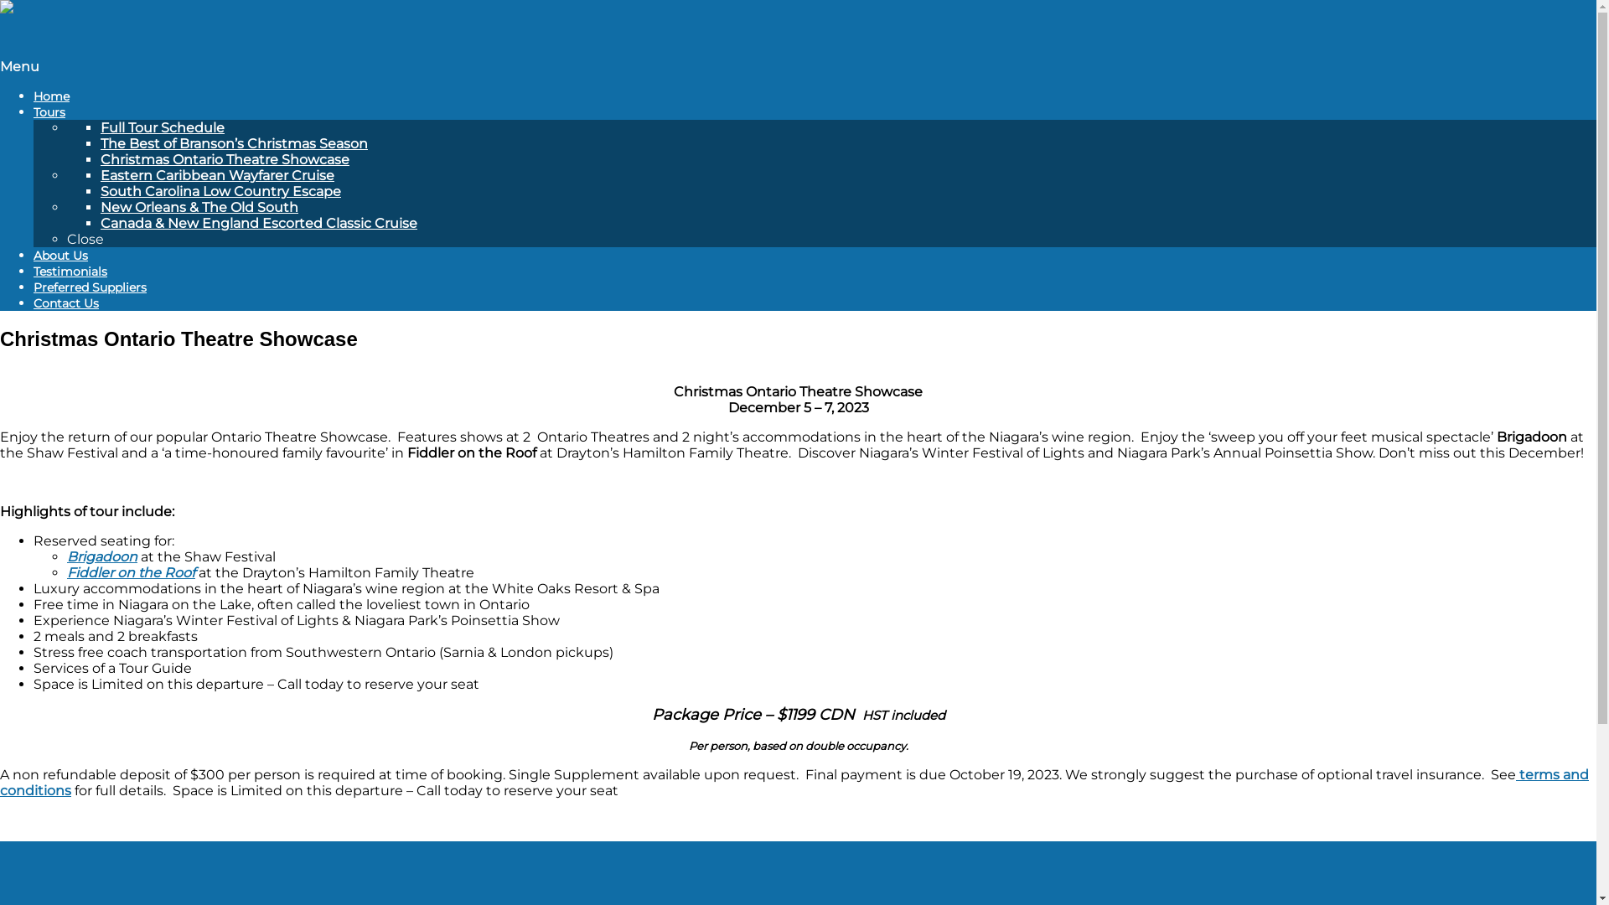 The image size is (1609, 905). What do you see at coordinates (66, 303) in the screenshot?
I see `Contact Us` at bounding box center [66, 303].